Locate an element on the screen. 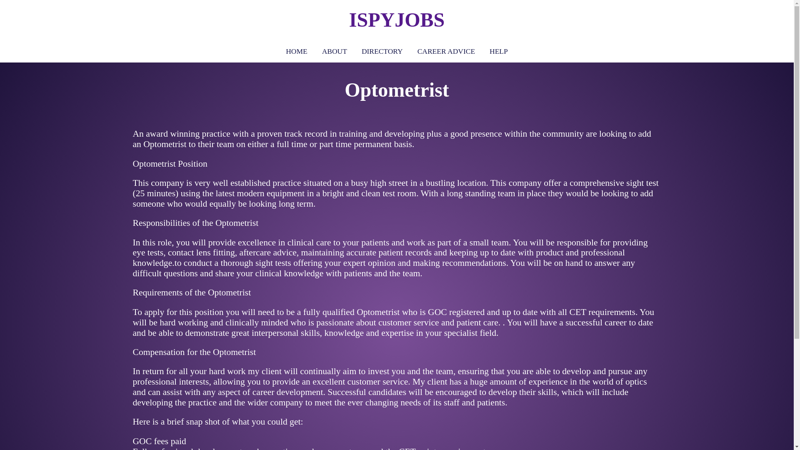 Image resolution: width=800 pixels, height=450 pixels. ABOUT is located at coordinates (334, 51).